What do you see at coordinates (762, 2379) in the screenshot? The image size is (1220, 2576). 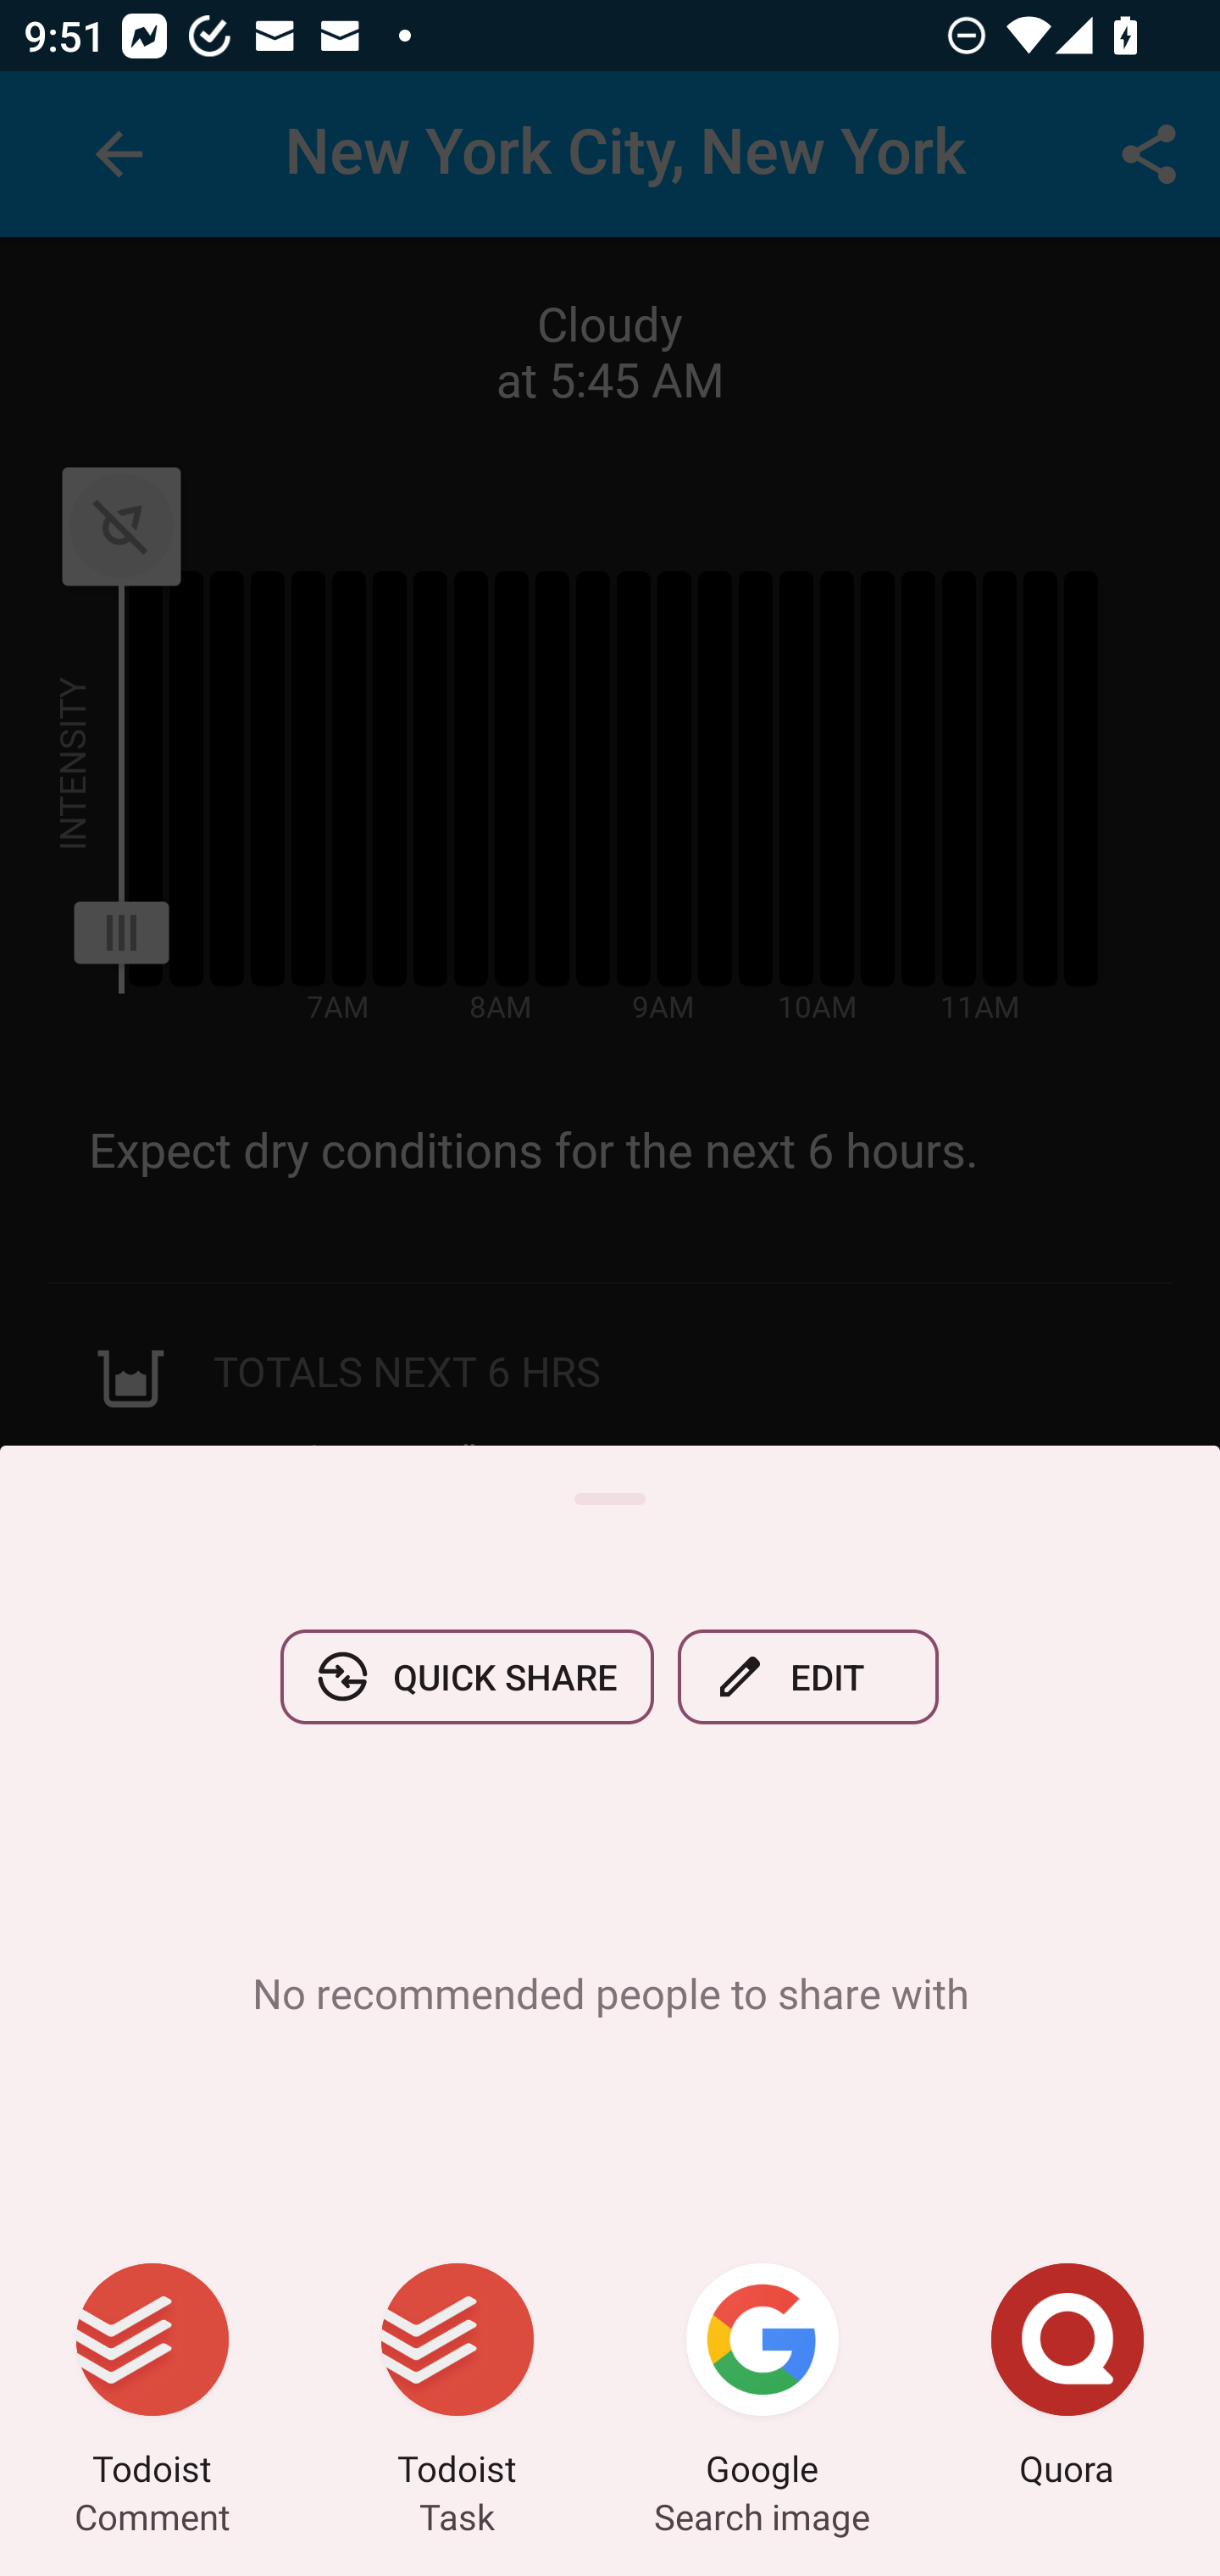 I see `Google Search image` at bounding box center [762, 2379].